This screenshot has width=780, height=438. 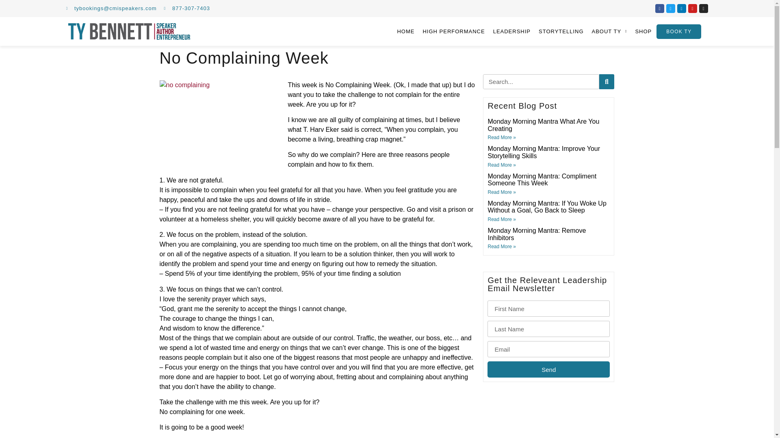 What do you see at coordinates (643, 31) in the screenshot?
I see `SHOP` at bounding box center [643, 31].